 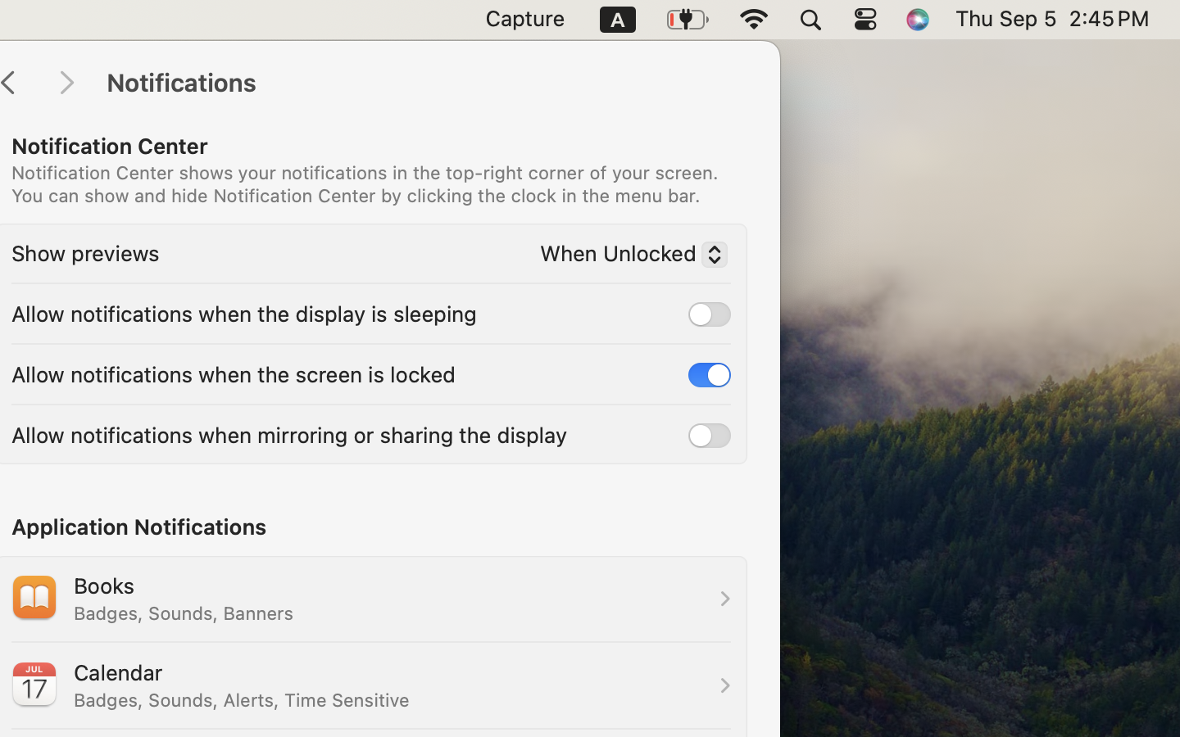 I want to click on Allow notifications when the display is sleeping, so click(x=244, y=313).